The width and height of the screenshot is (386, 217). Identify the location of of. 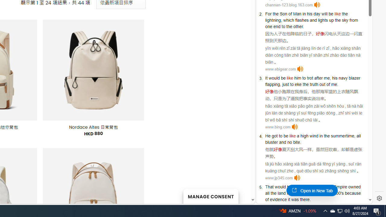
(328, 84).